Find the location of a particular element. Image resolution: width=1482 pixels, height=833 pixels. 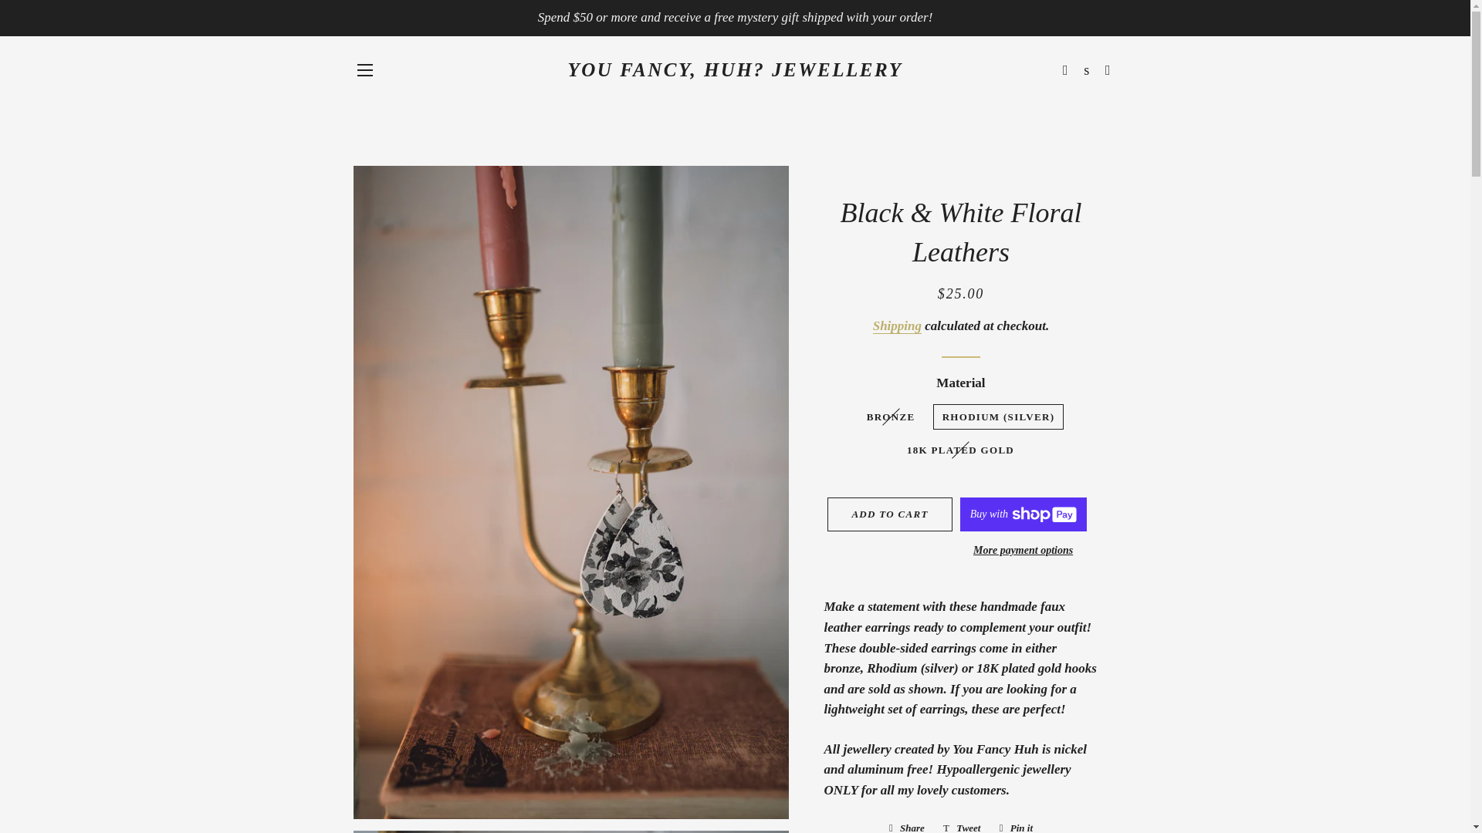

Pin on Pinterest is located at coordinates (1016, 825).